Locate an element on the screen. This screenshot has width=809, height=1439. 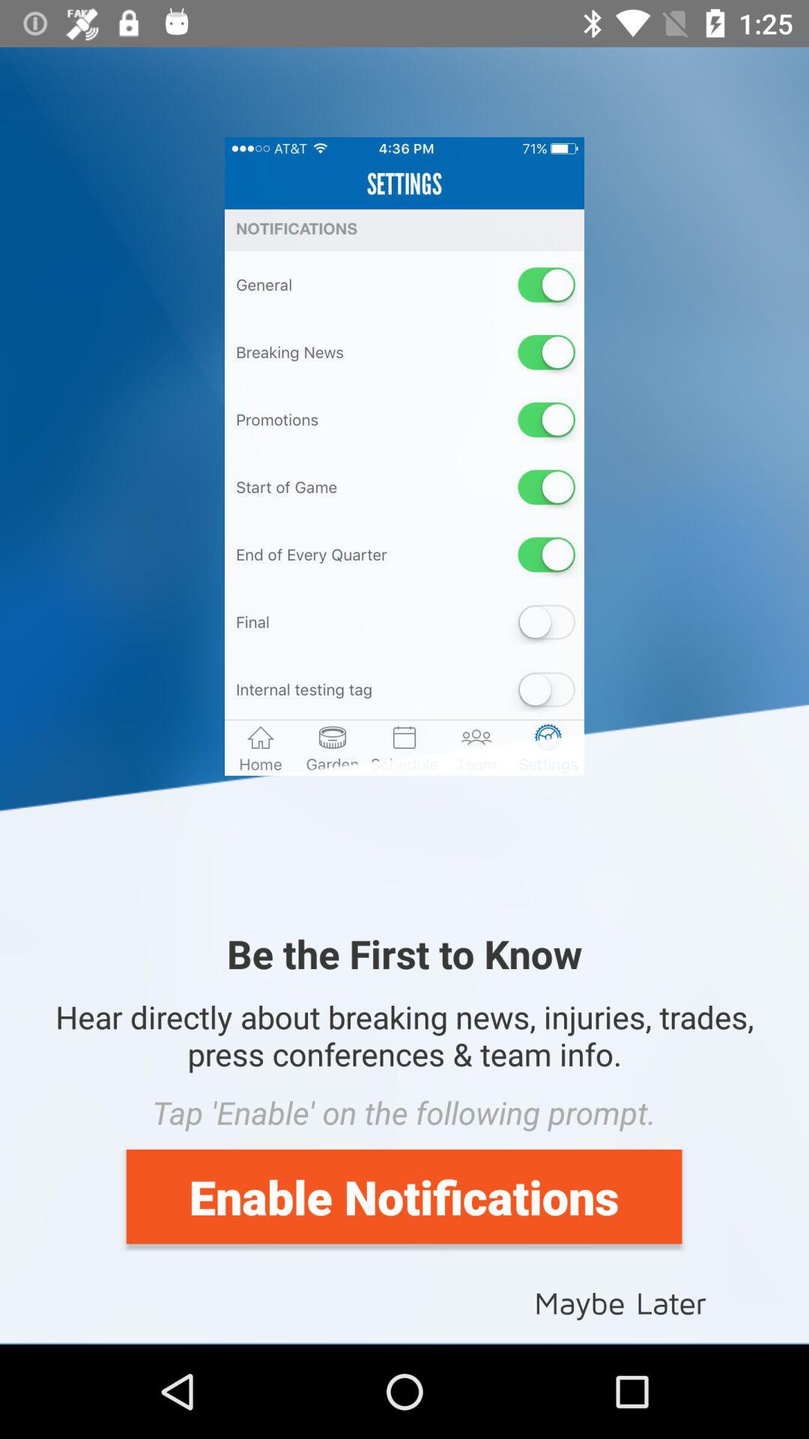
scroll to the maybe later item is located at coordinates (620, 1301).